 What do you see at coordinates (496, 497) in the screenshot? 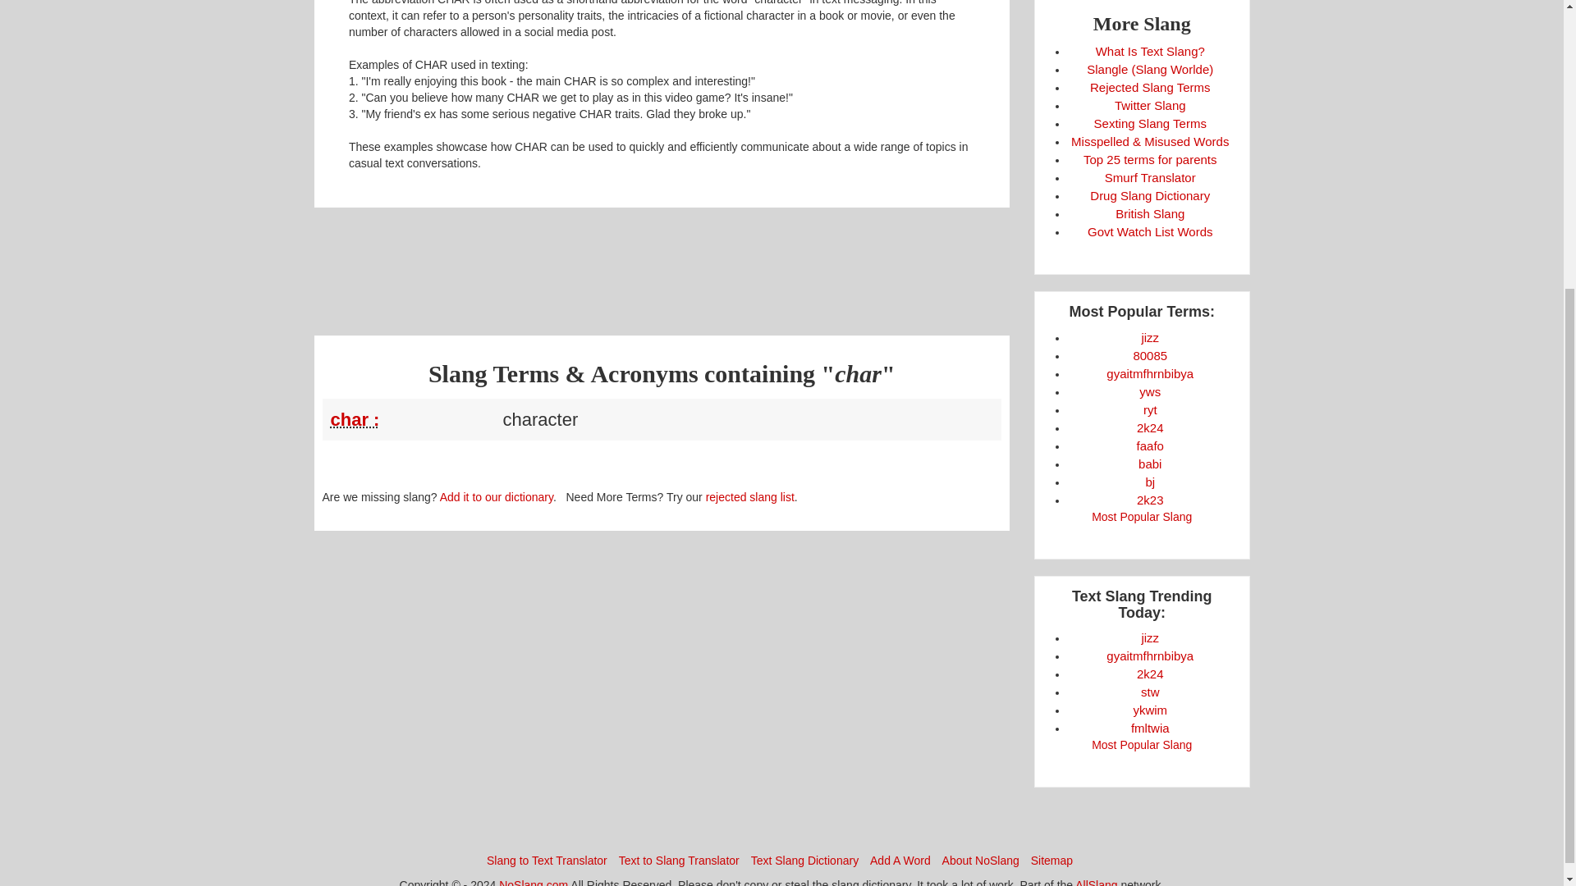
I see `Add it to our dictionary` at bounding box center [496, 497].